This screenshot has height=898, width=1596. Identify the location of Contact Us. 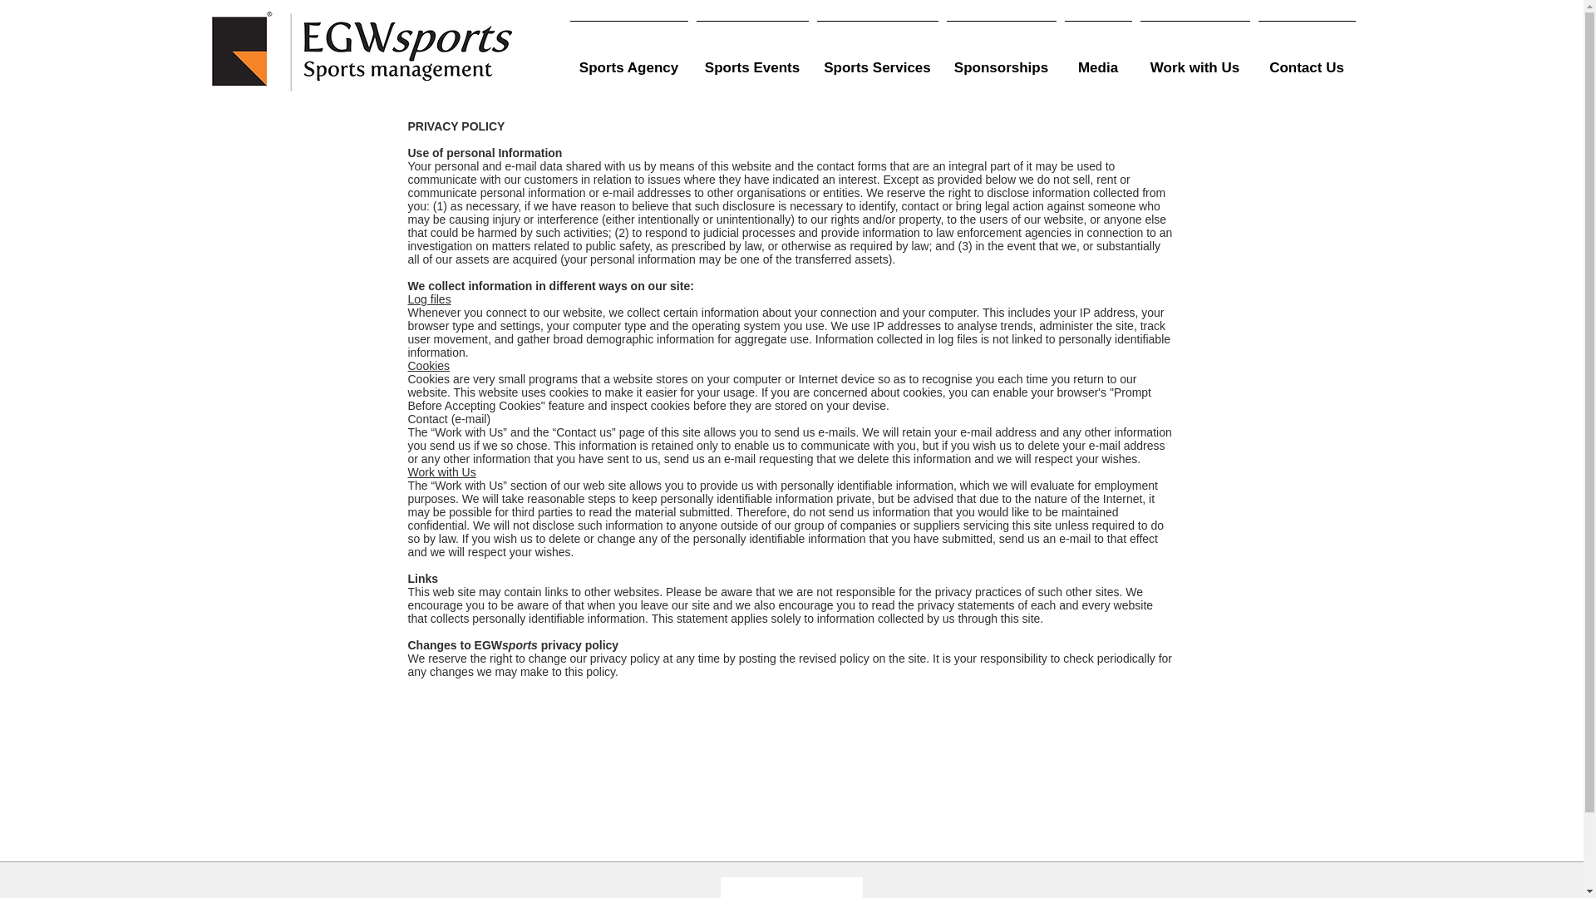
(1306, 60).